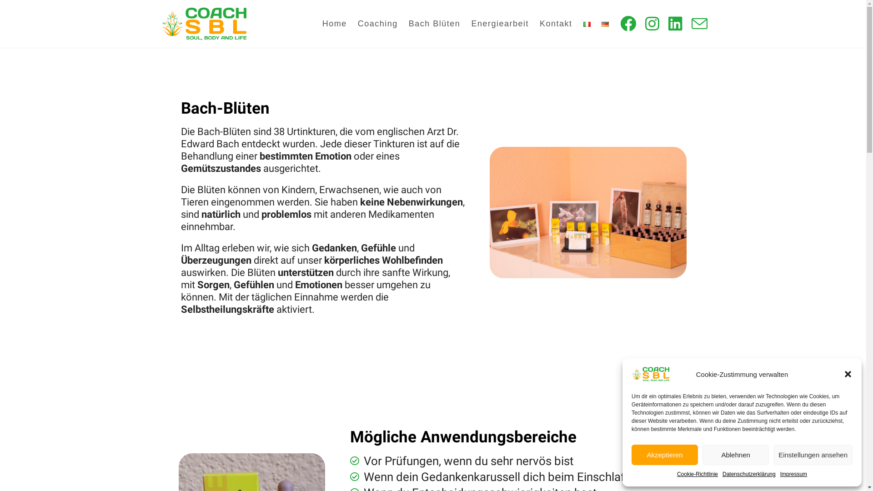 This screenshot has height=491, width=873. I want to click on Impressum, so click(794, 475).